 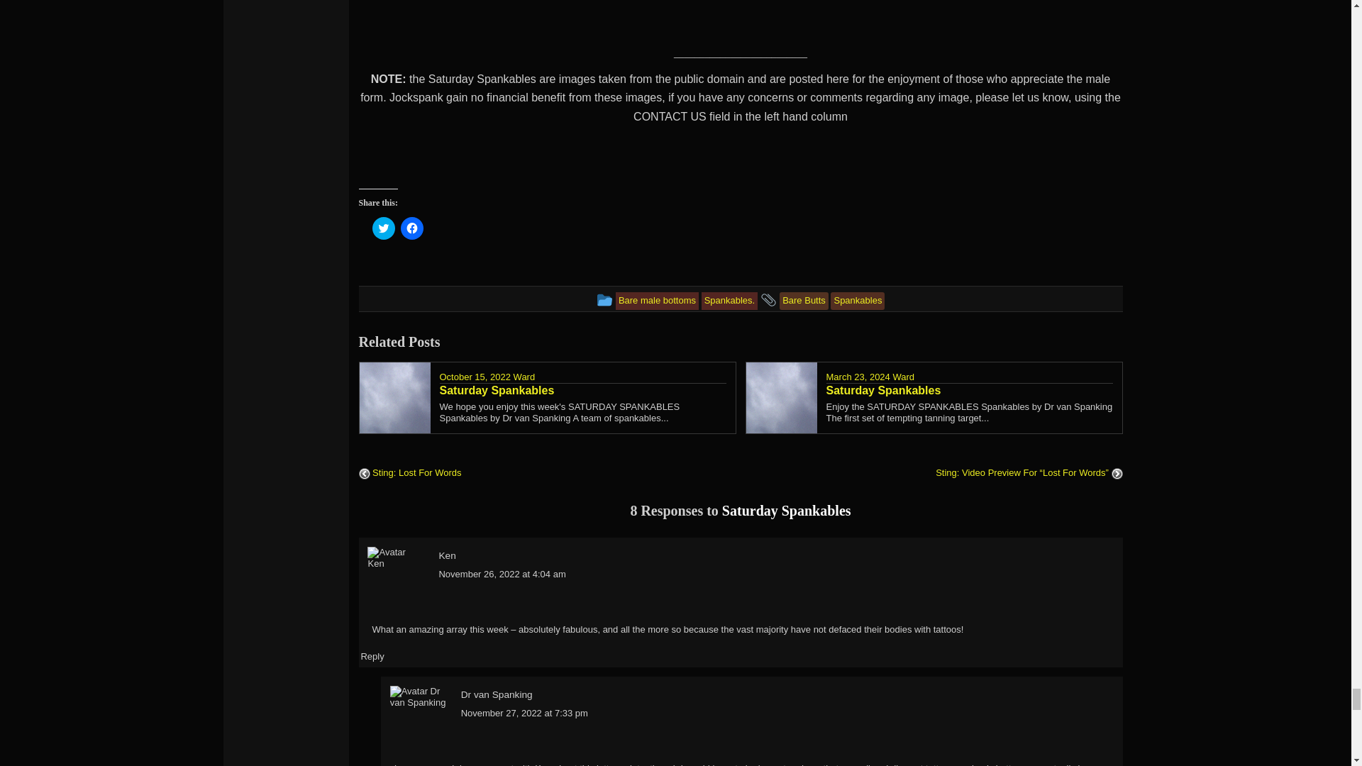 I want to click on March 23, 2024, so click(x=857, y=376).